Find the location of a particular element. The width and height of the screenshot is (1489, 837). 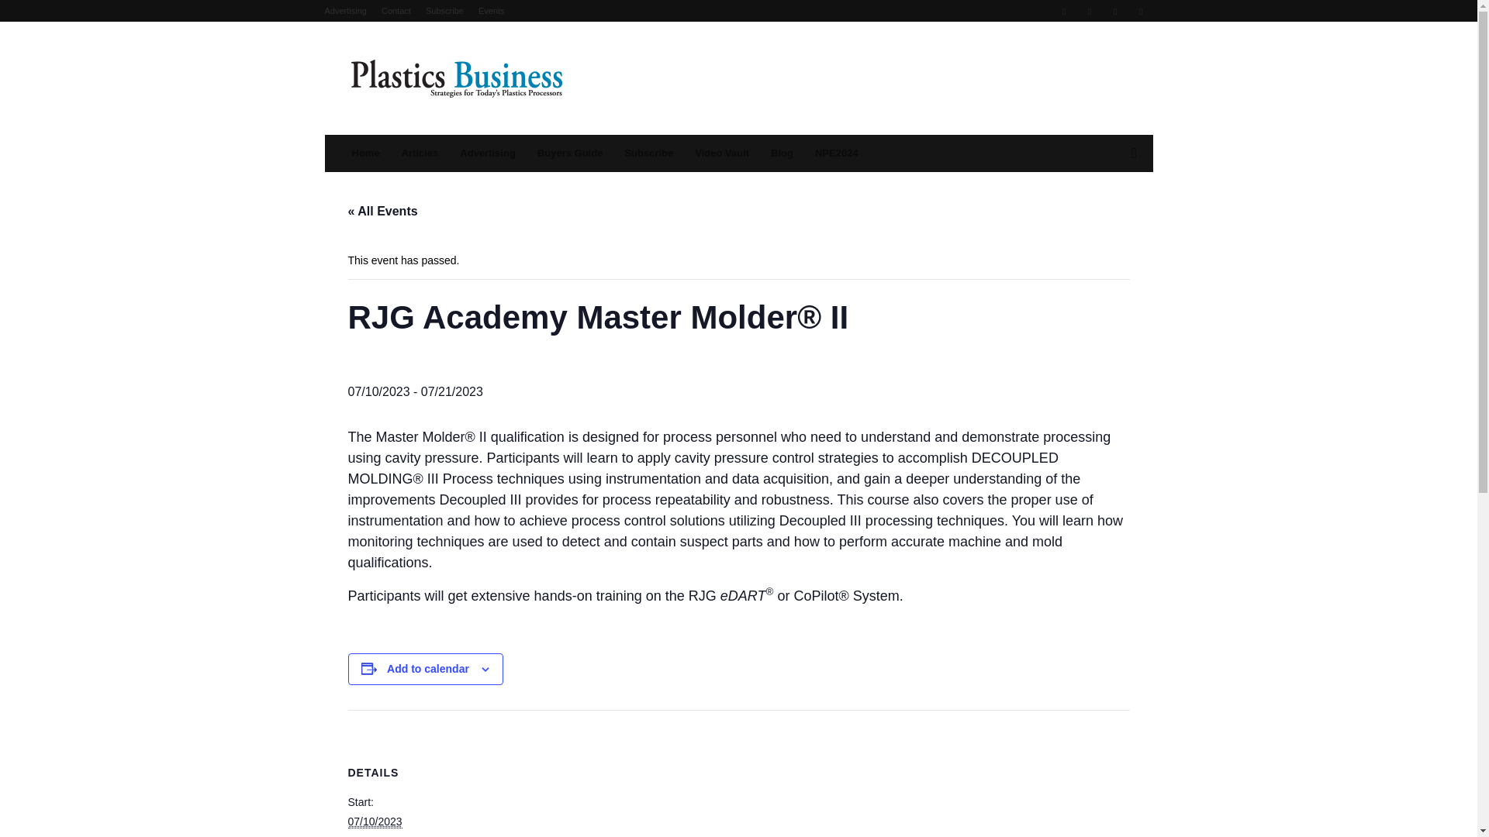

Events is located at coordinates (491, 11).